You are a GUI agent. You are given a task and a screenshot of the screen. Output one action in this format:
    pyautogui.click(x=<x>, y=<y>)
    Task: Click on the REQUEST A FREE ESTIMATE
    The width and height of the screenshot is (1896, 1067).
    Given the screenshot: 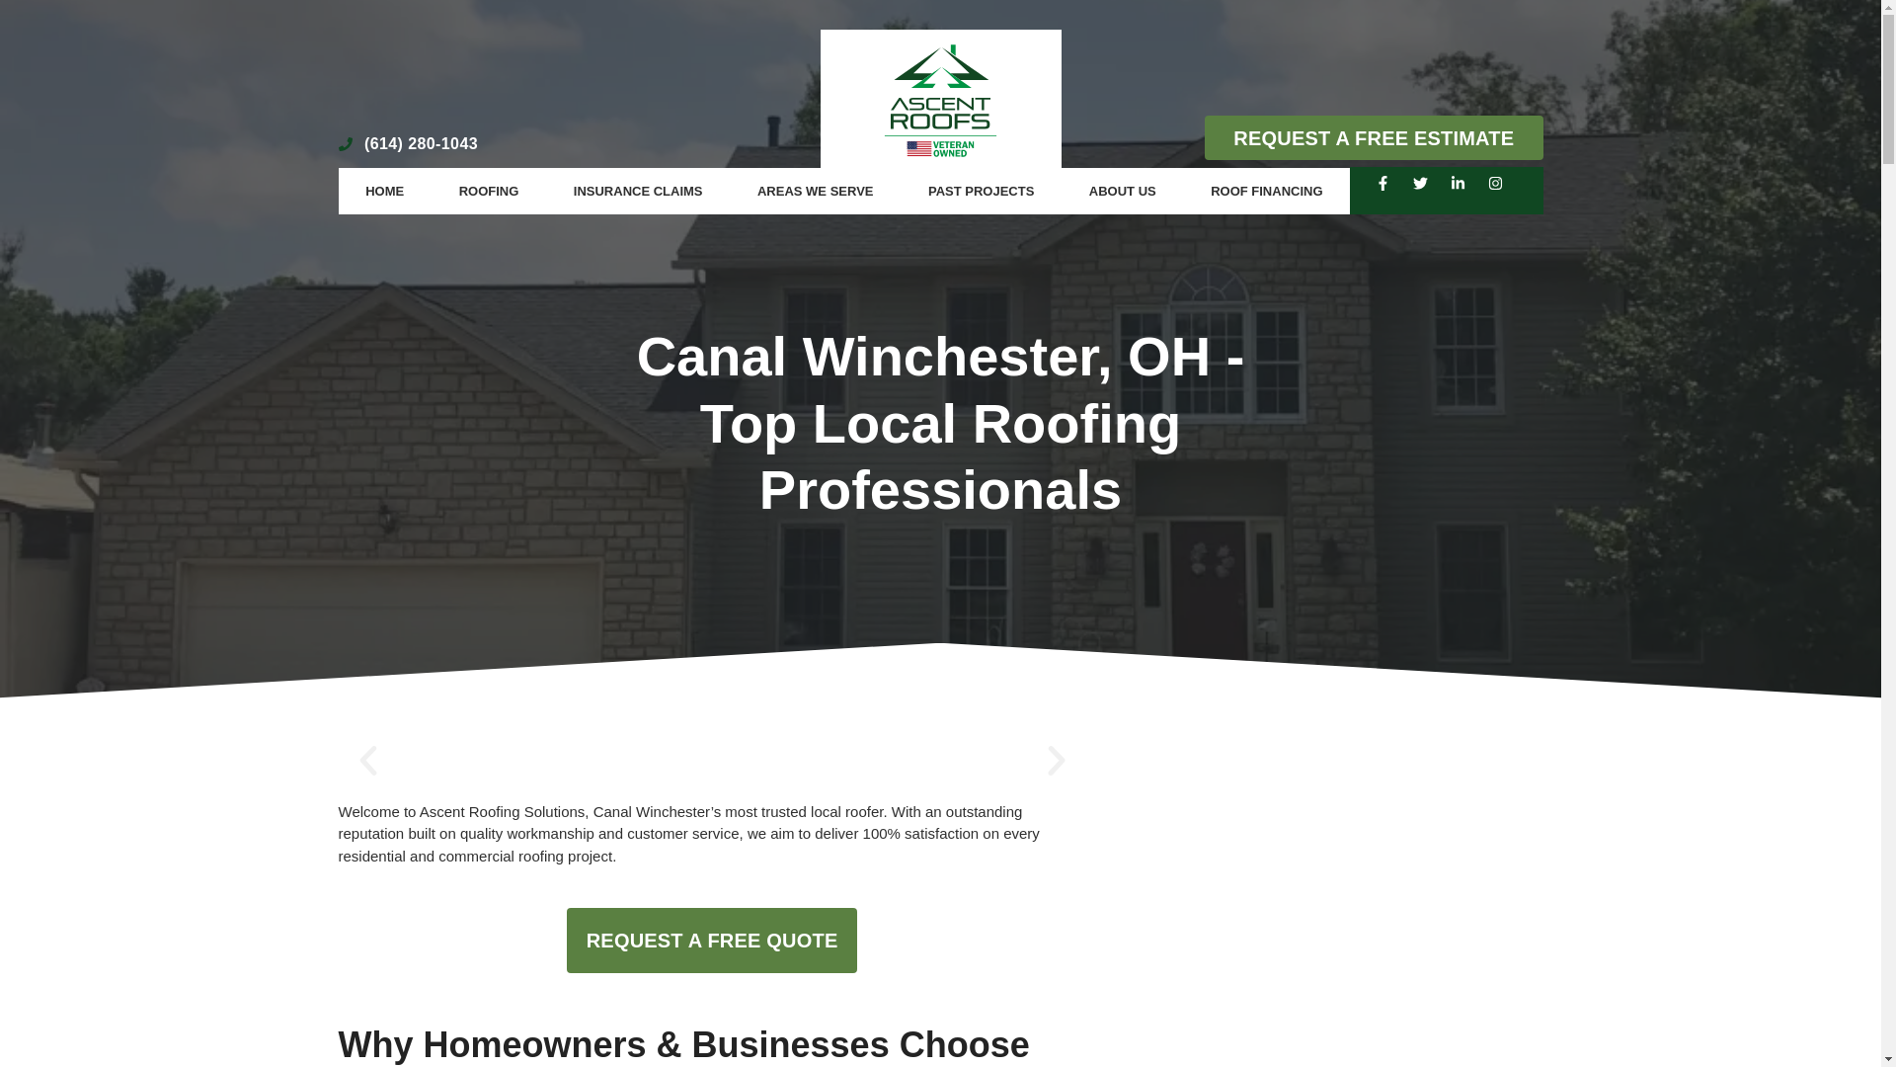 What is the action you would take?
    pyautogui.click(x=1373, y=138)
    